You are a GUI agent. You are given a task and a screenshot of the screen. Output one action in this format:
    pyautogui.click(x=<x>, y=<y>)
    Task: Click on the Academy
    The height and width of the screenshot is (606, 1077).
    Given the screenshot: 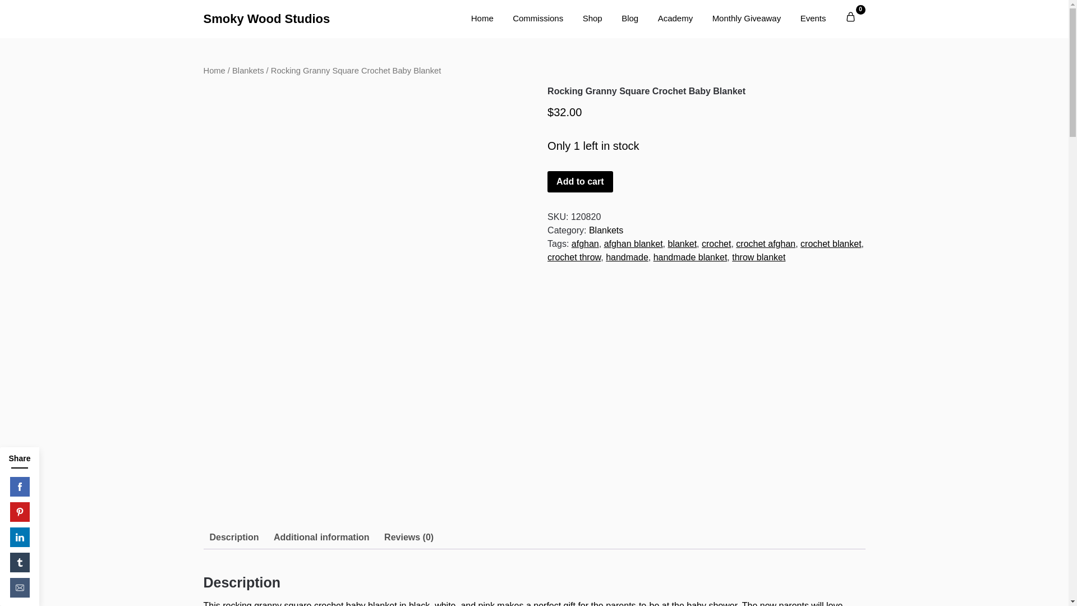 What is the action you would take?
    pyautogui.click(x=675, y=19)
    